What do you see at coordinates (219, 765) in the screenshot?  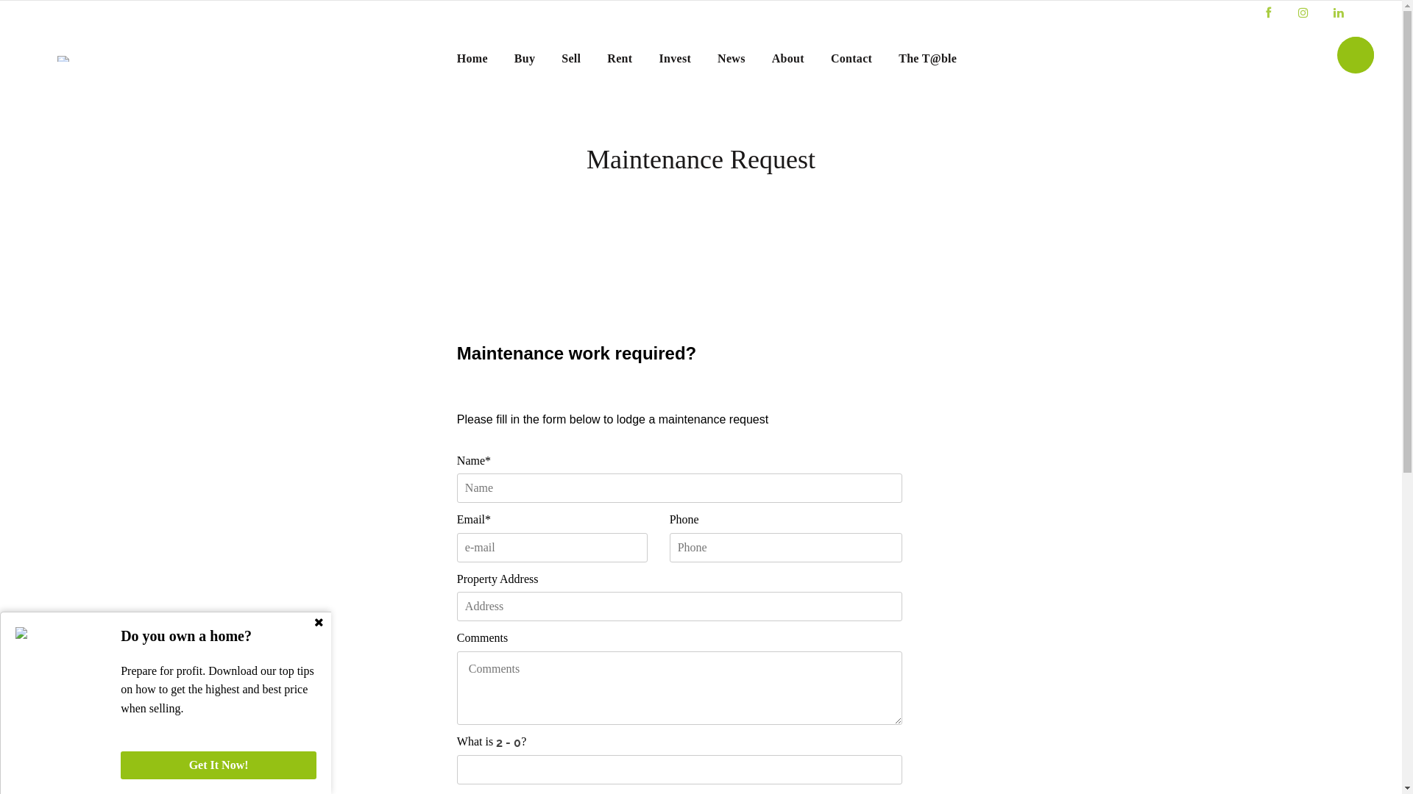 I see `Get It Now!` at bounding box center [219, 765].